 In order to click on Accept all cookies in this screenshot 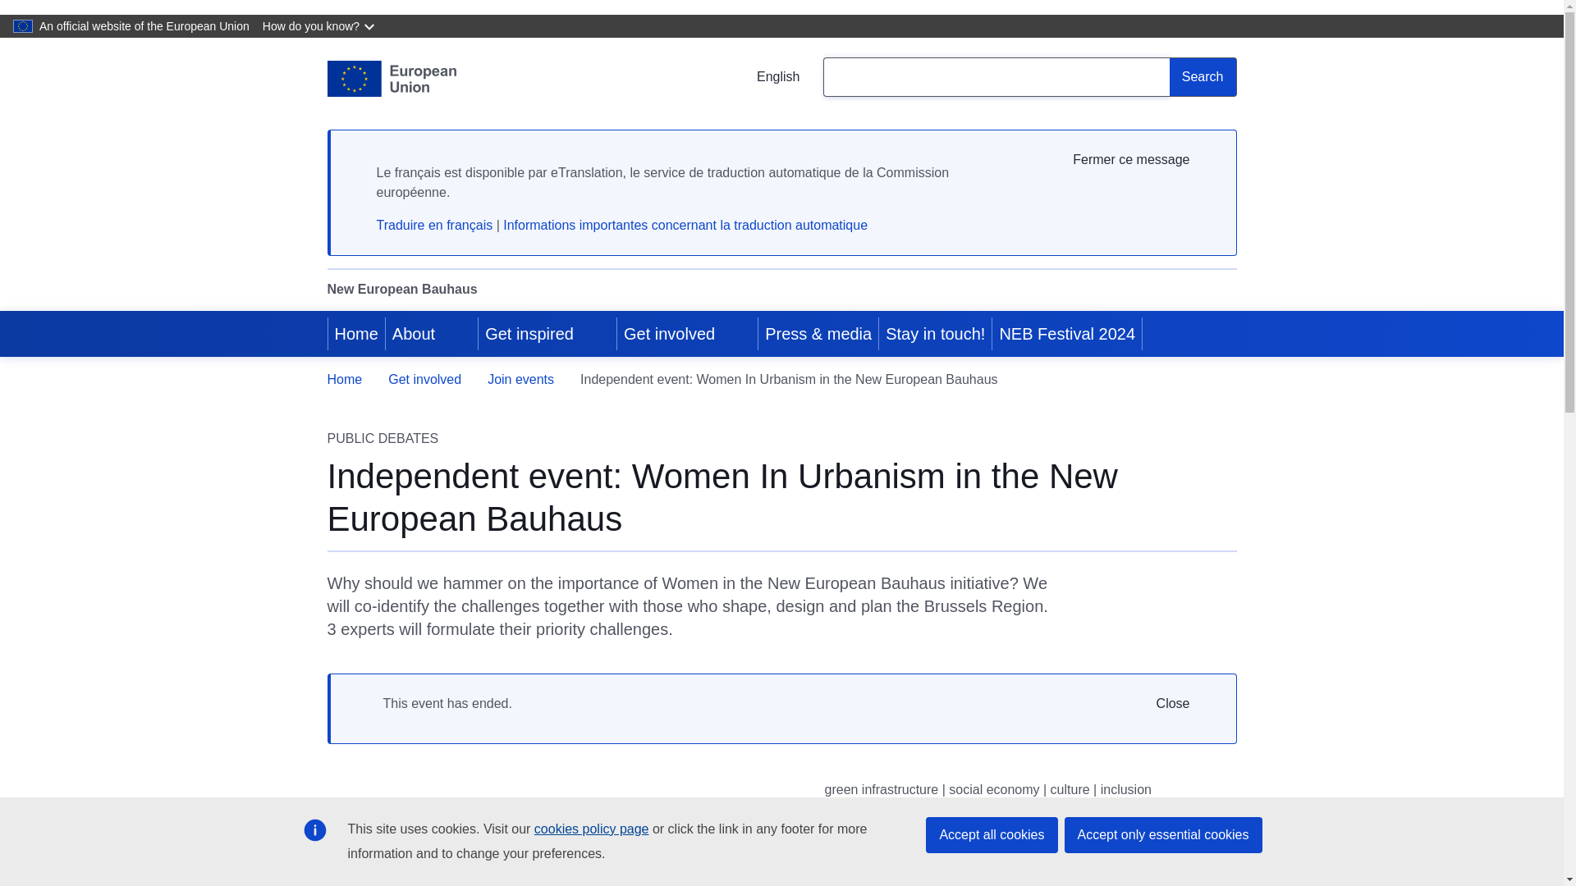, I will do `click(992, 835)`.